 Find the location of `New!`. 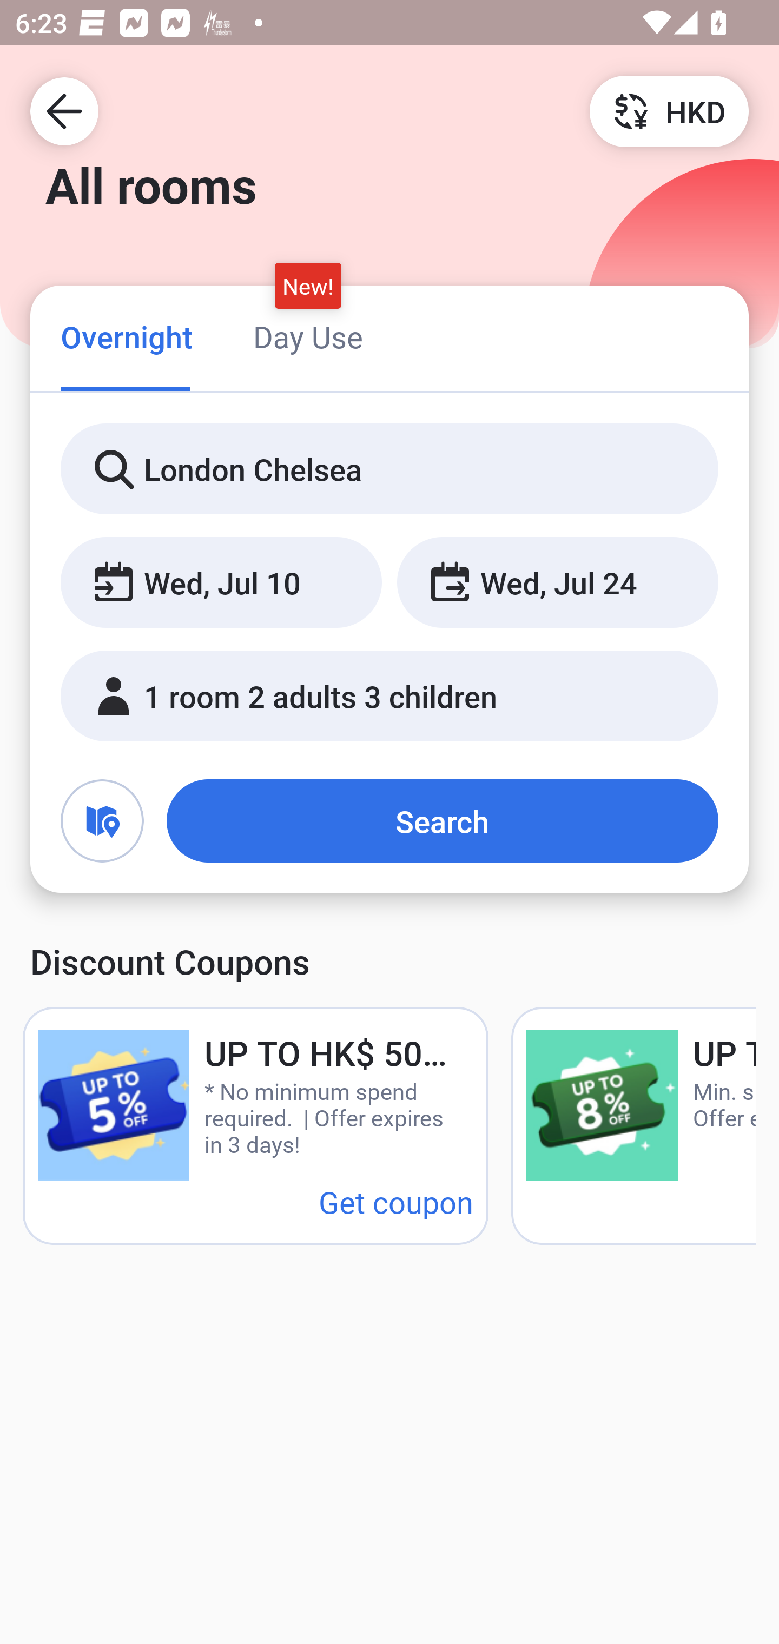

New! is located at coordinates (308, 286).